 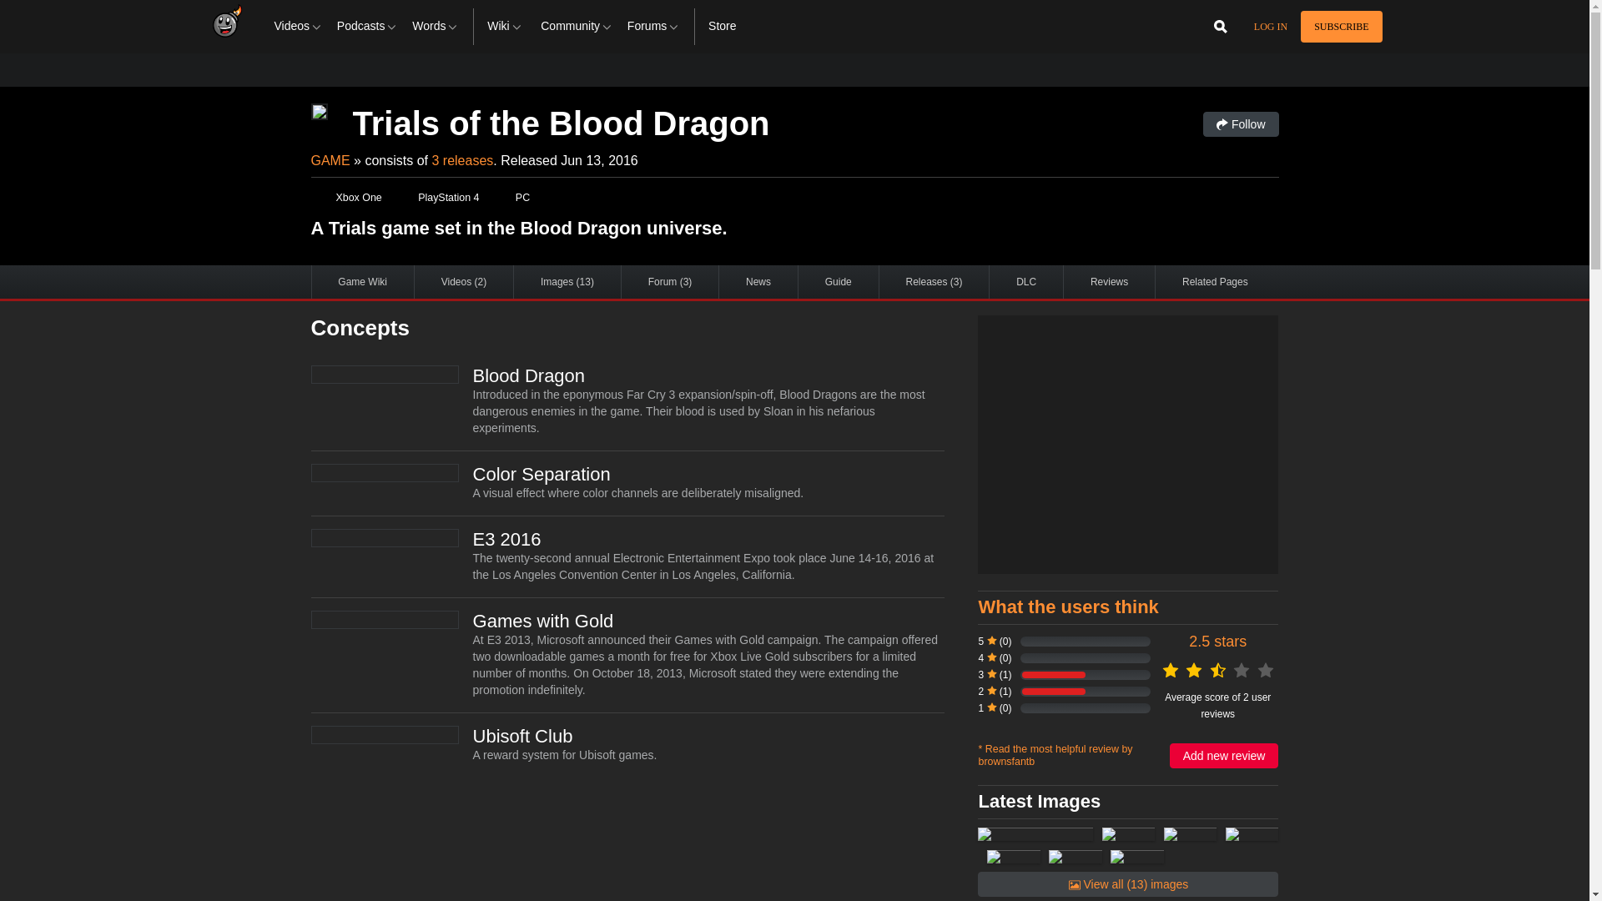 What do you see at coordinates (367, 27) in the screenshot?
I see `Podcasts` at bounding box center [367, 27].